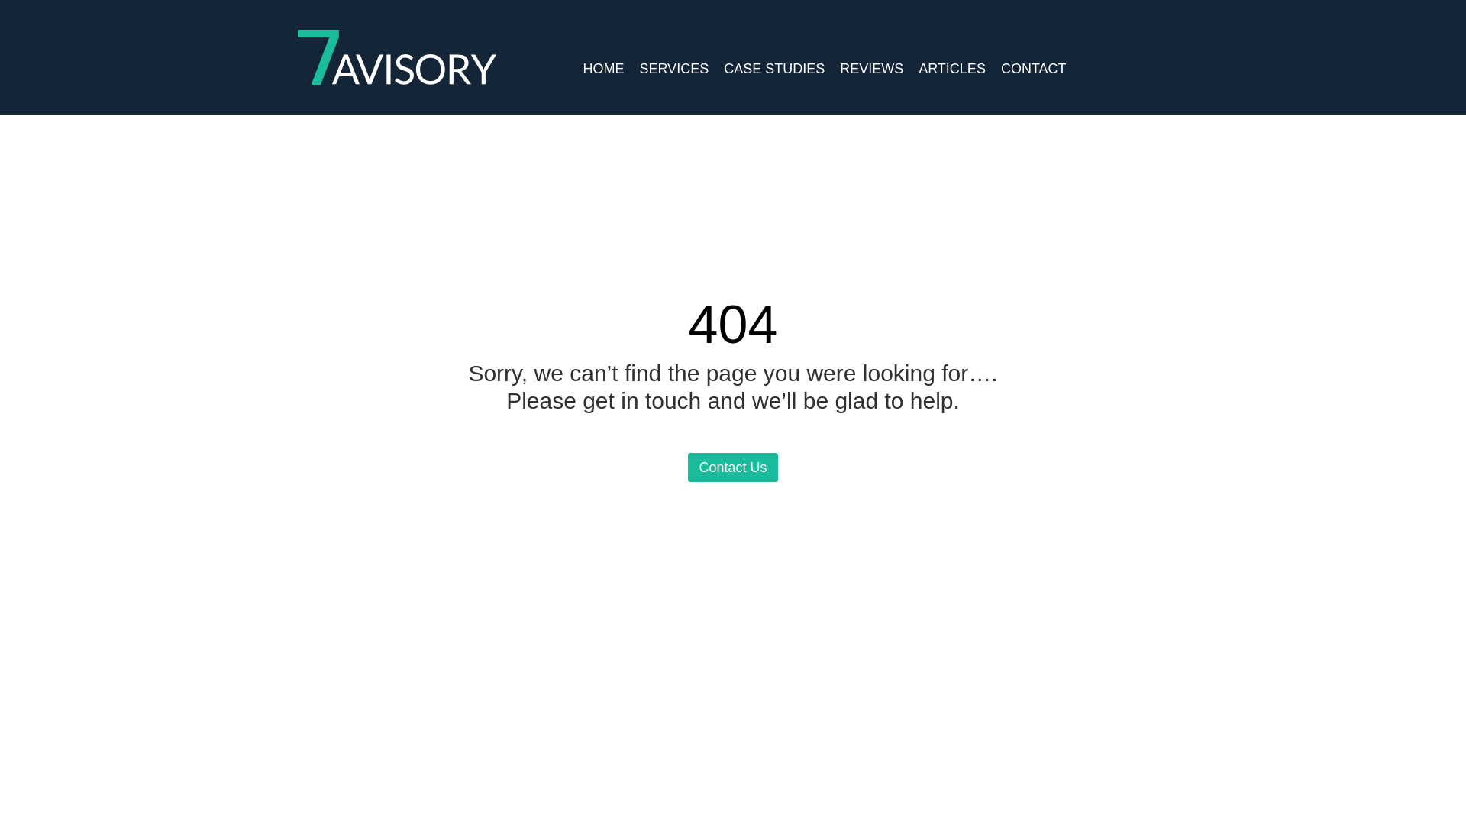 The height and width of the screenshot is (825, 1466). What do you see at coordinates (611, 49) in the screenshot?
I see `HOME` at bounding box center [611, 49].